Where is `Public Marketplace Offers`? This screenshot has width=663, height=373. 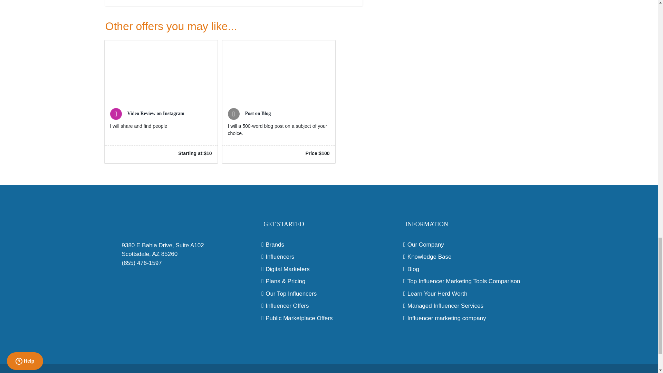 Public Marketplace Offers is located at coordinates (329, 318).